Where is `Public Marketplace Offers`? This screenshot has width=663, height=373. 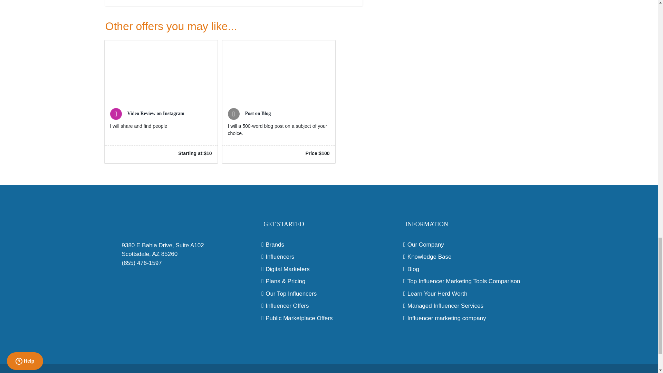 Public Marketplace Offers is located at coordinates (329, 318).